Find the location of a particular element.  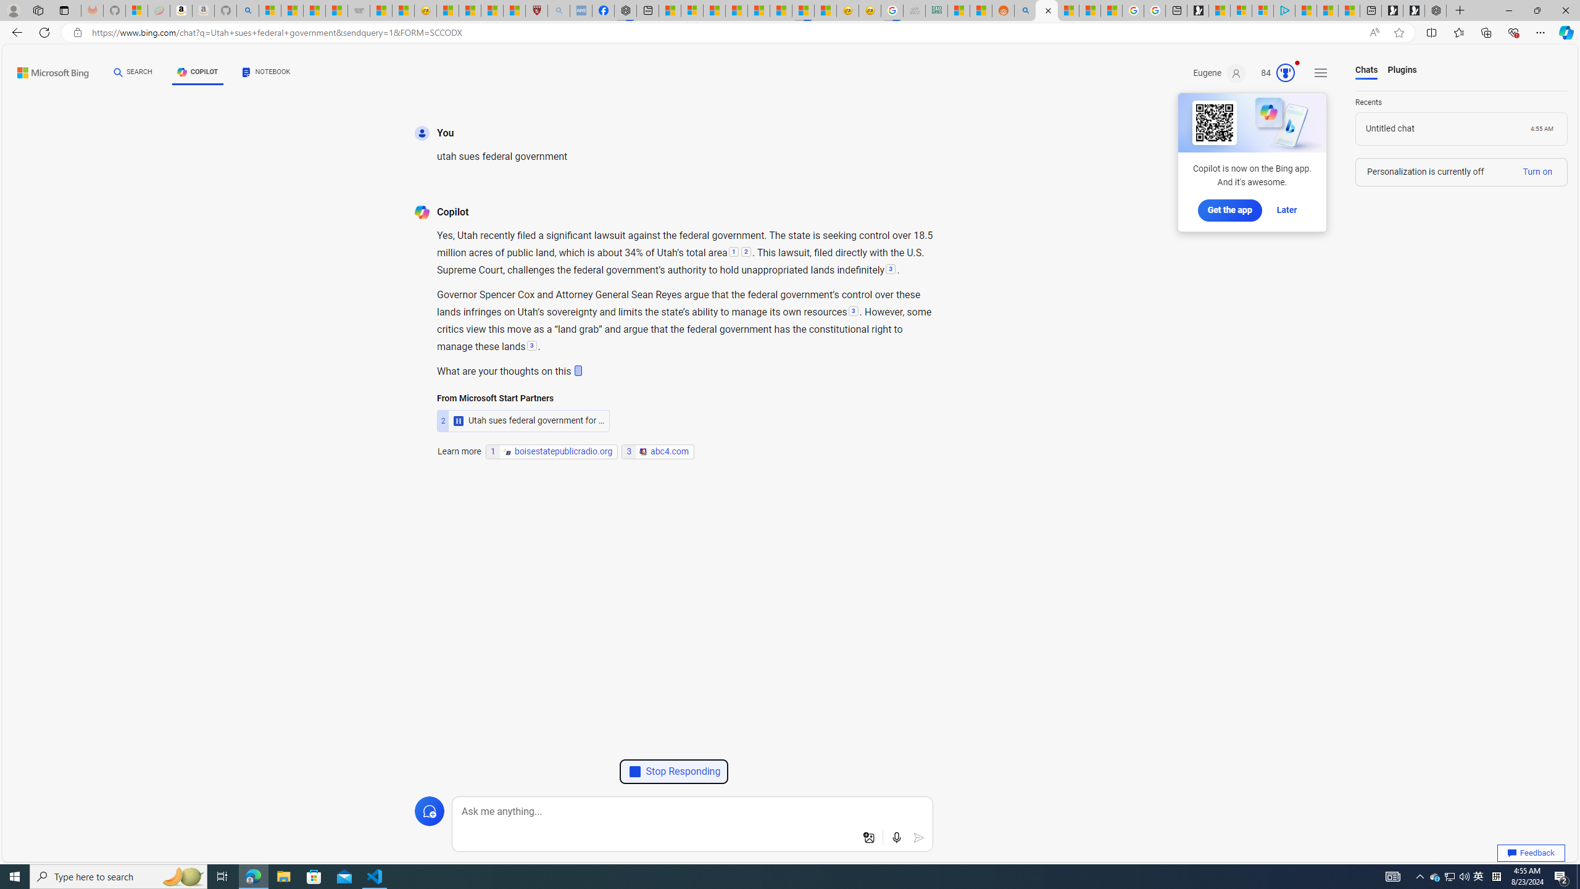

Microsoft Rewards 84 is located at coordinates (1274, 73).